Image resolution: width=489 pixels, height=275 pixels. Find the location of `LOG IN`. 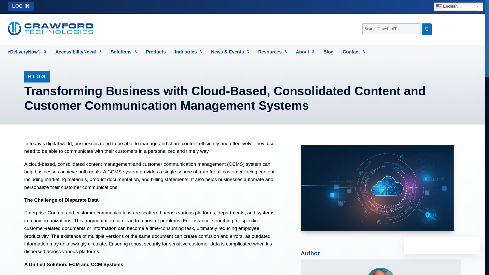

LOG IN is located at coordinates (21, 6).